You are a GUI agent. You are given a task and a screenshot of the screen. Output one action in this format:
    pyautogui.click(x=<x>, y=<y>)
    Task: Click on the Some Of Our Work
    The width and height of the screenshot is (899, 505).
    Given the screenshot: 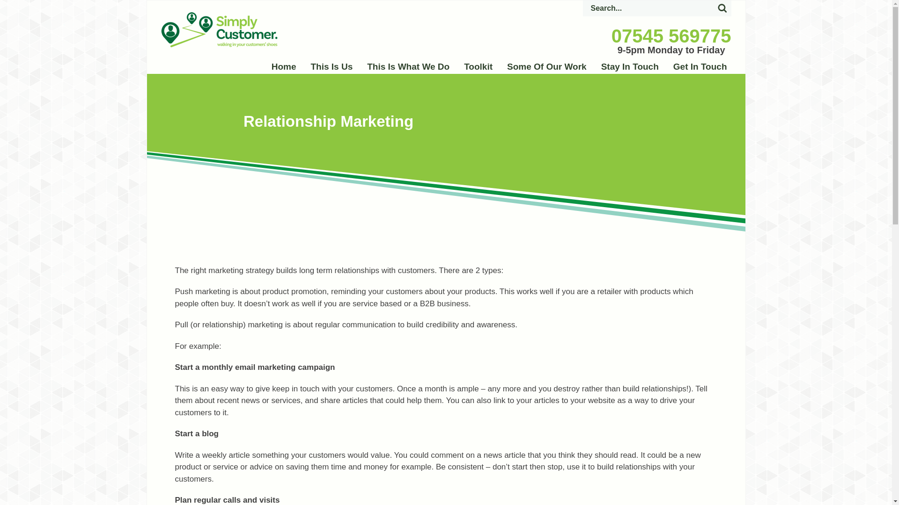 What is the action you would take?
    pyautogui.click(x=546, y=66)
    